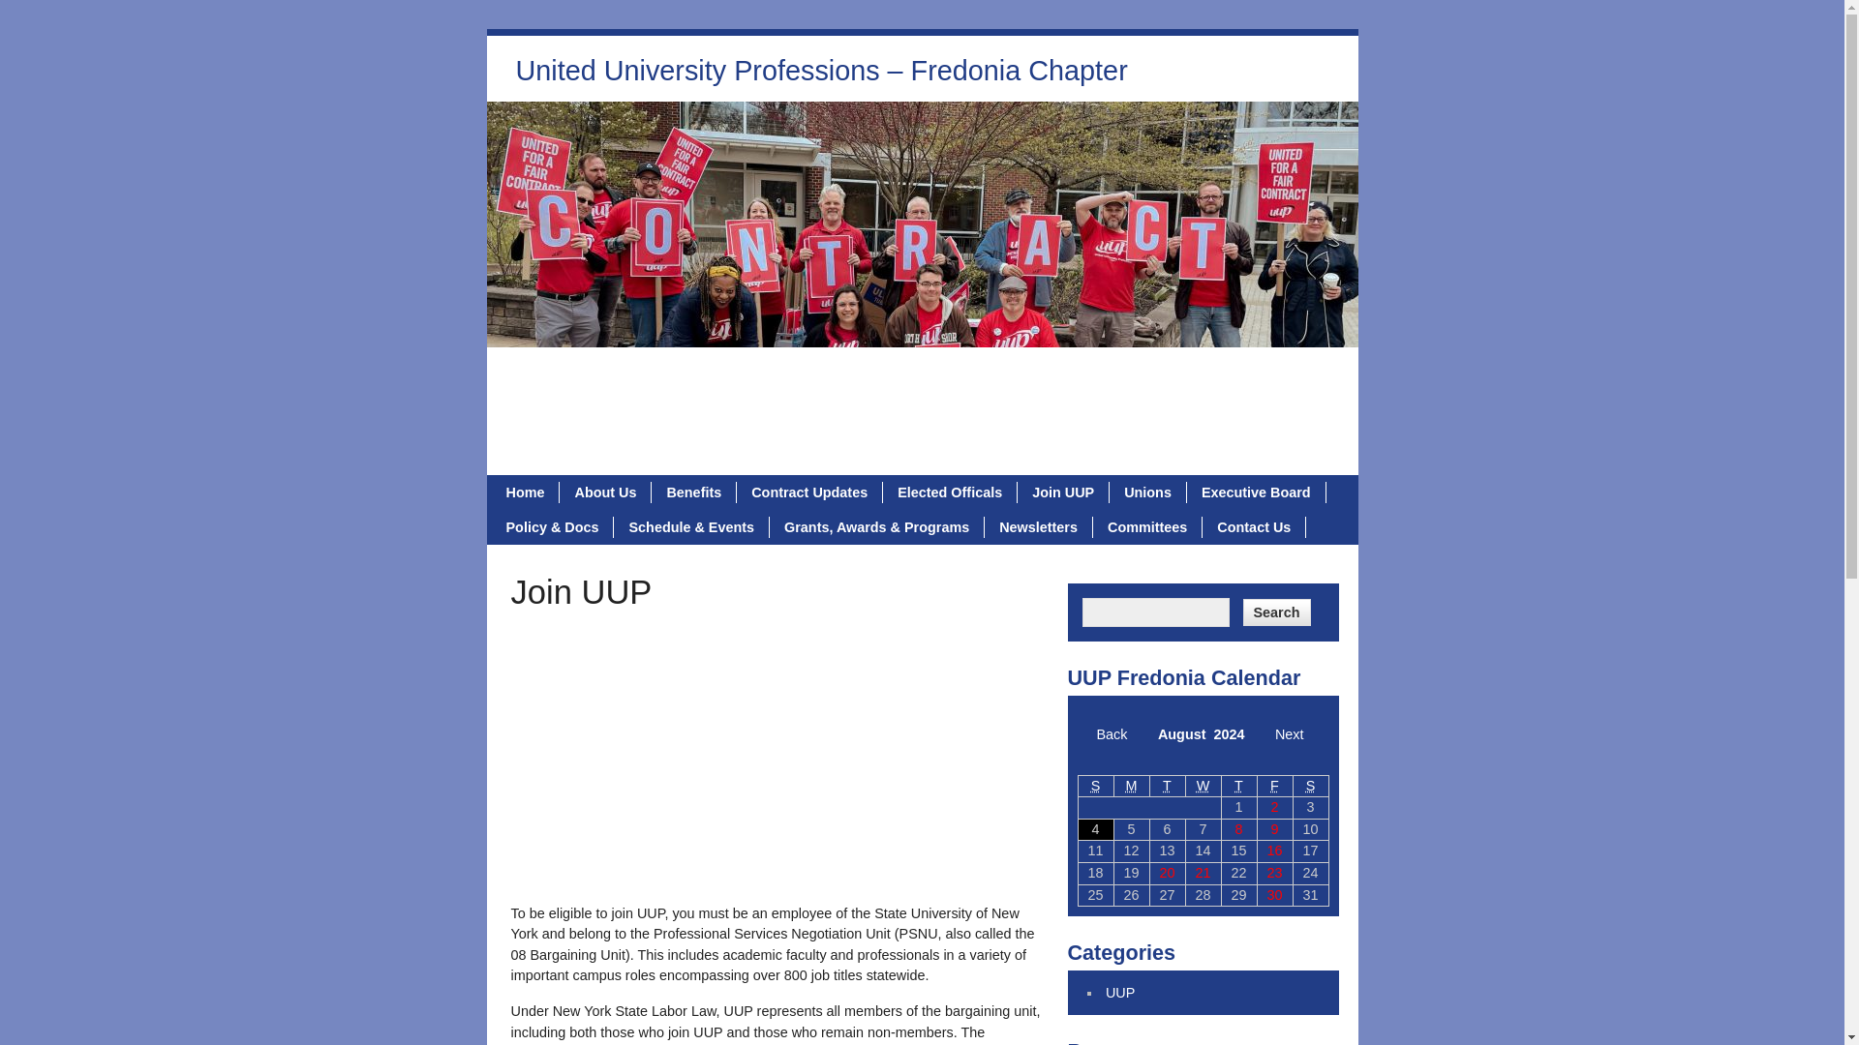 Image resolution: width=1859 pixels, height=1045 pixels. Describe the element at coordinates (950, 492) in the screenshot. I see `Elected Officals` at that location.